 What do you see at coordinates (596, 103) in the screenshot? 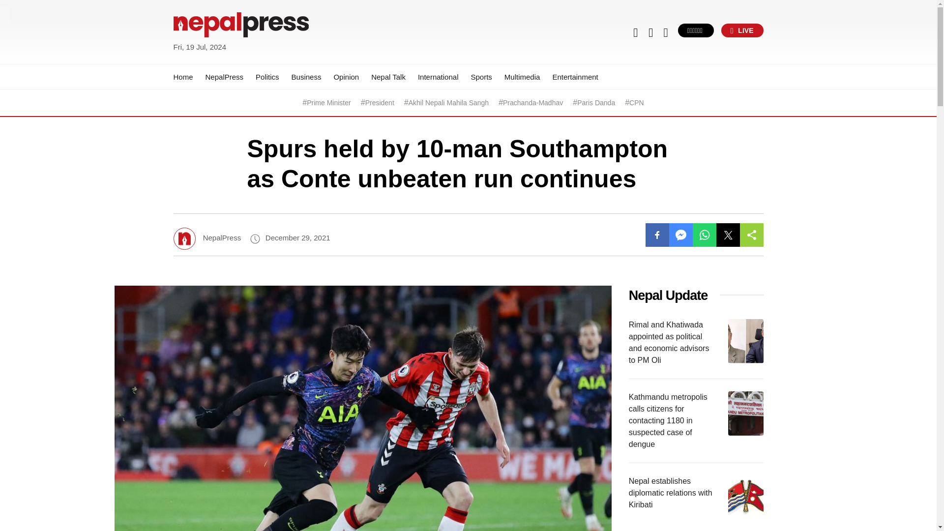
I see `Paris Danda` at bounding box center [596, 103].